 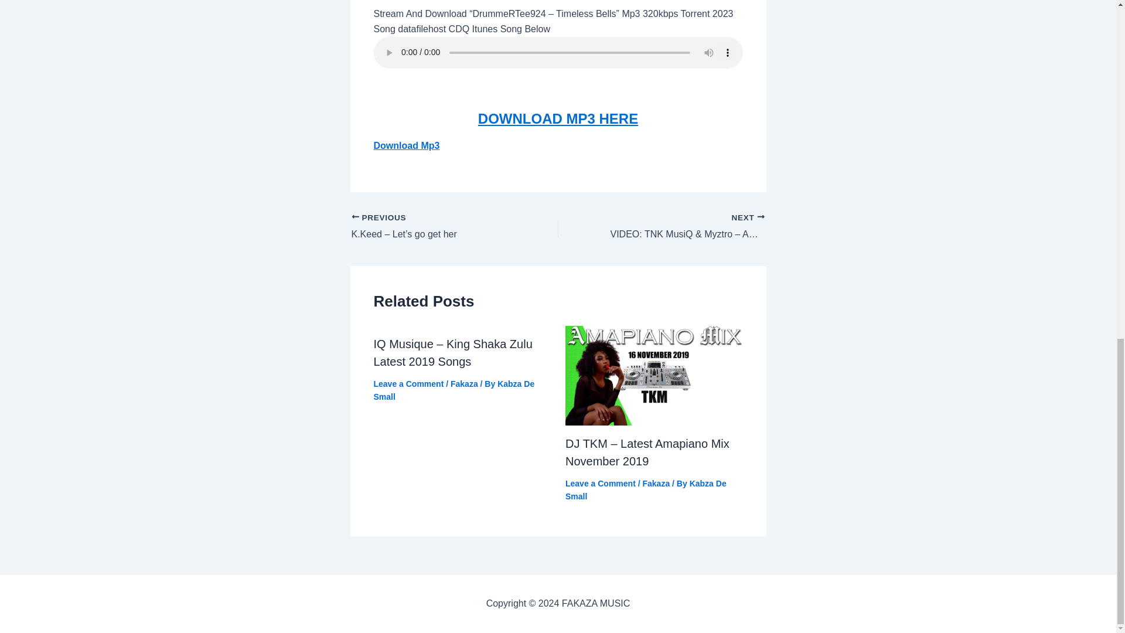 What do you see at coordinates (464, 383) in the screenshot?
I see `Fakaza` at bounding box center [464, 383].